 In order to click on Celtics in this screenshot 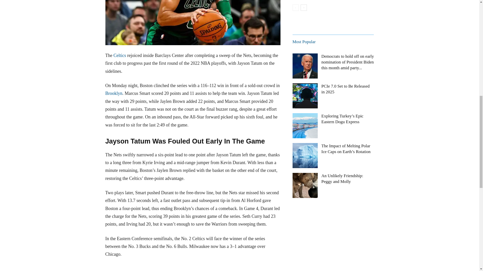, I will do `click(120, 55)`.